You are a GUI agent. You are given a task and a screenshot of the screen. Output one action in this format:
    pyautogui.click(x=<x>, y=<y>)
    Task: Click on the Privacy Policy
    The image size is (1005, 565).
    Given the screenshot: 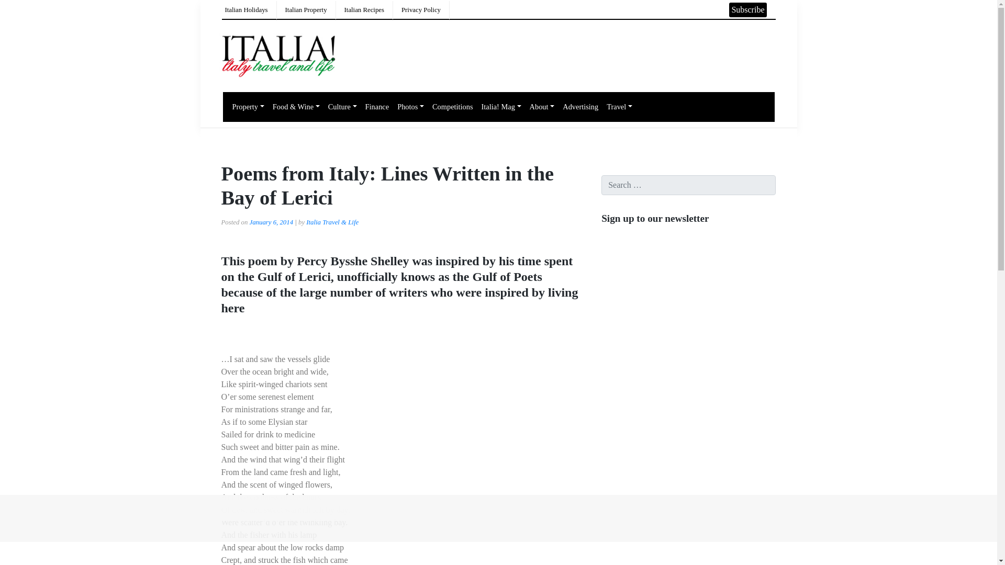 What is the action you would take?
    pyautogui.click(x=421, y=10)
    